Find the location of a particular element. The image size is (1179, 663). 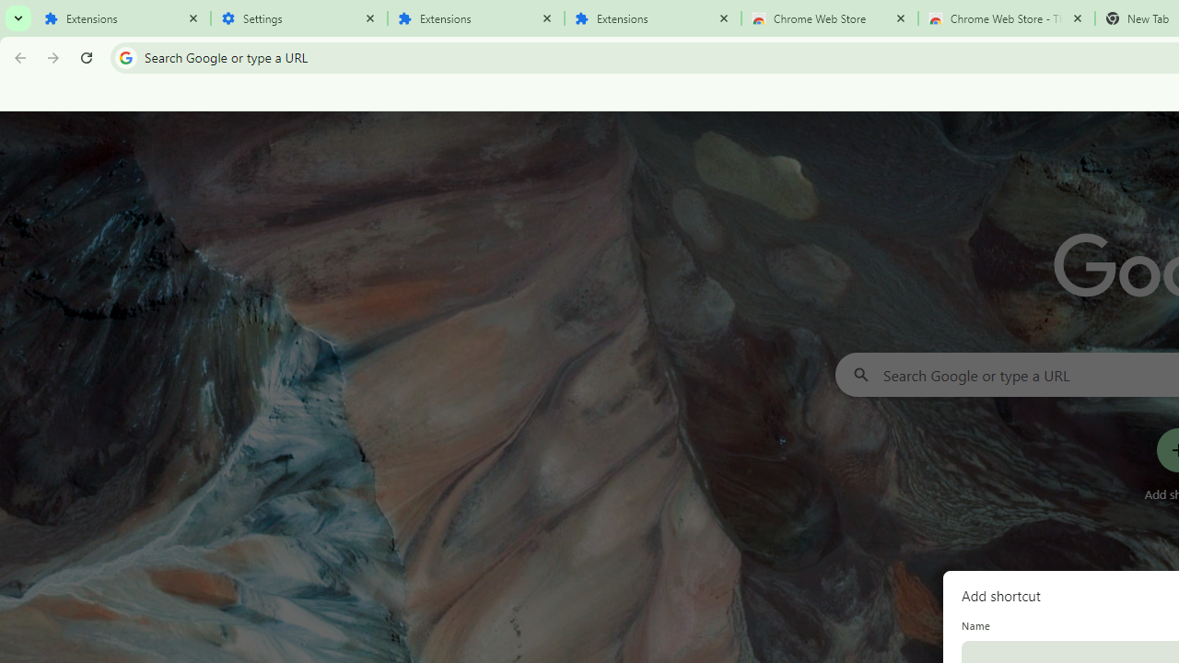

Extensions is located at coordinates (653, 18).